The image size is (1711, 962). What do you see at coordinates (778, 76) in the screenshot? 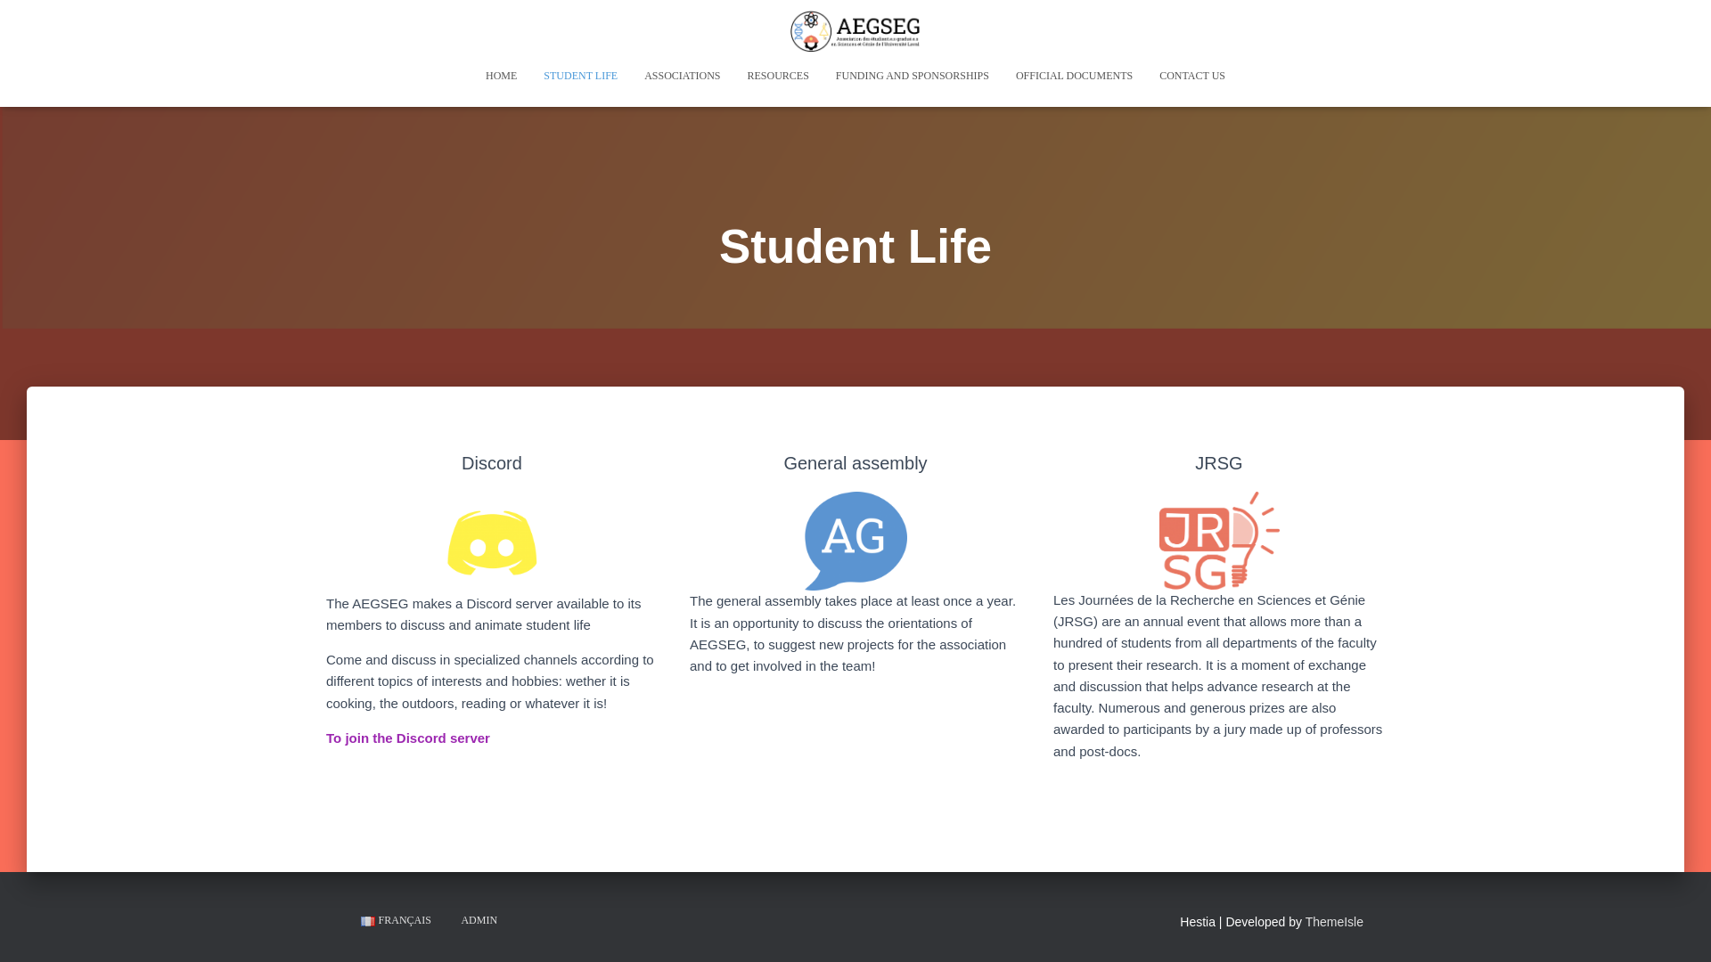
I see `RESOURCES` at bounding box center [778, 76].